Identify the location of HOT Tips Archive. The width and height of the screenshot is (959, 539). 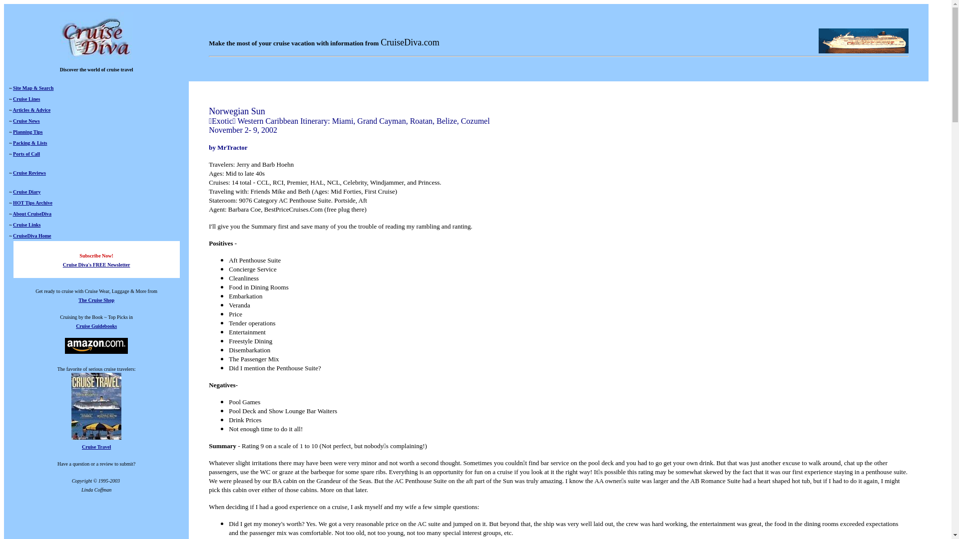
(33, 203).